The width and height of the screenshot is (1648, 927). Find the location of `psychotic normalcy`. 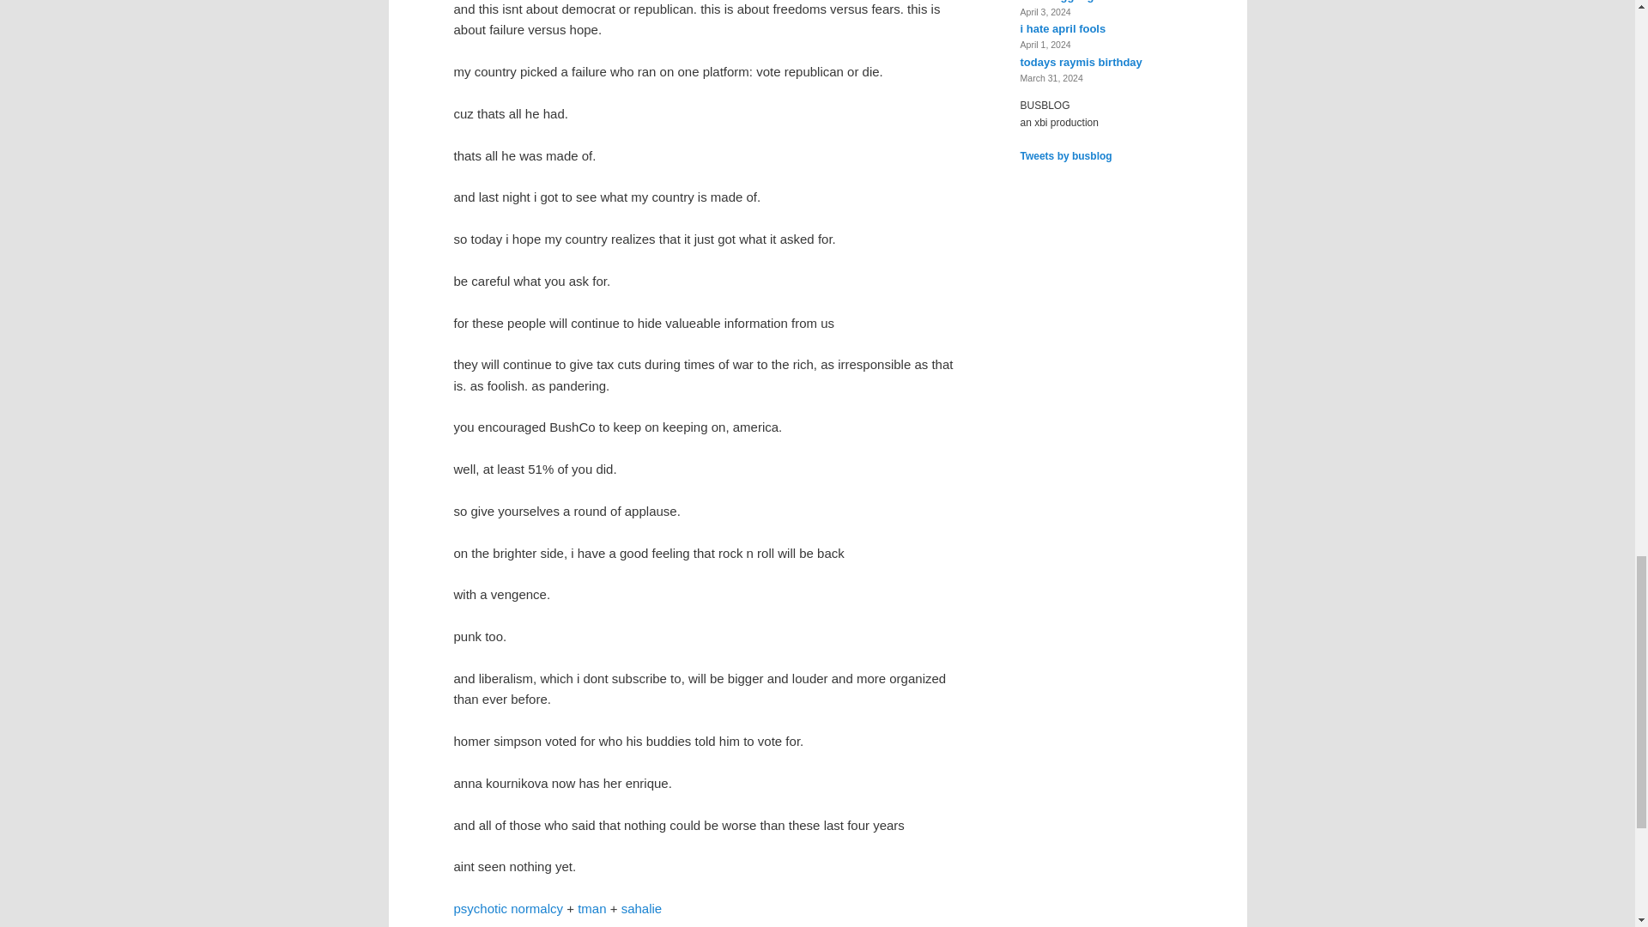

psychotic normalcy is located at coordinates (508, 908).